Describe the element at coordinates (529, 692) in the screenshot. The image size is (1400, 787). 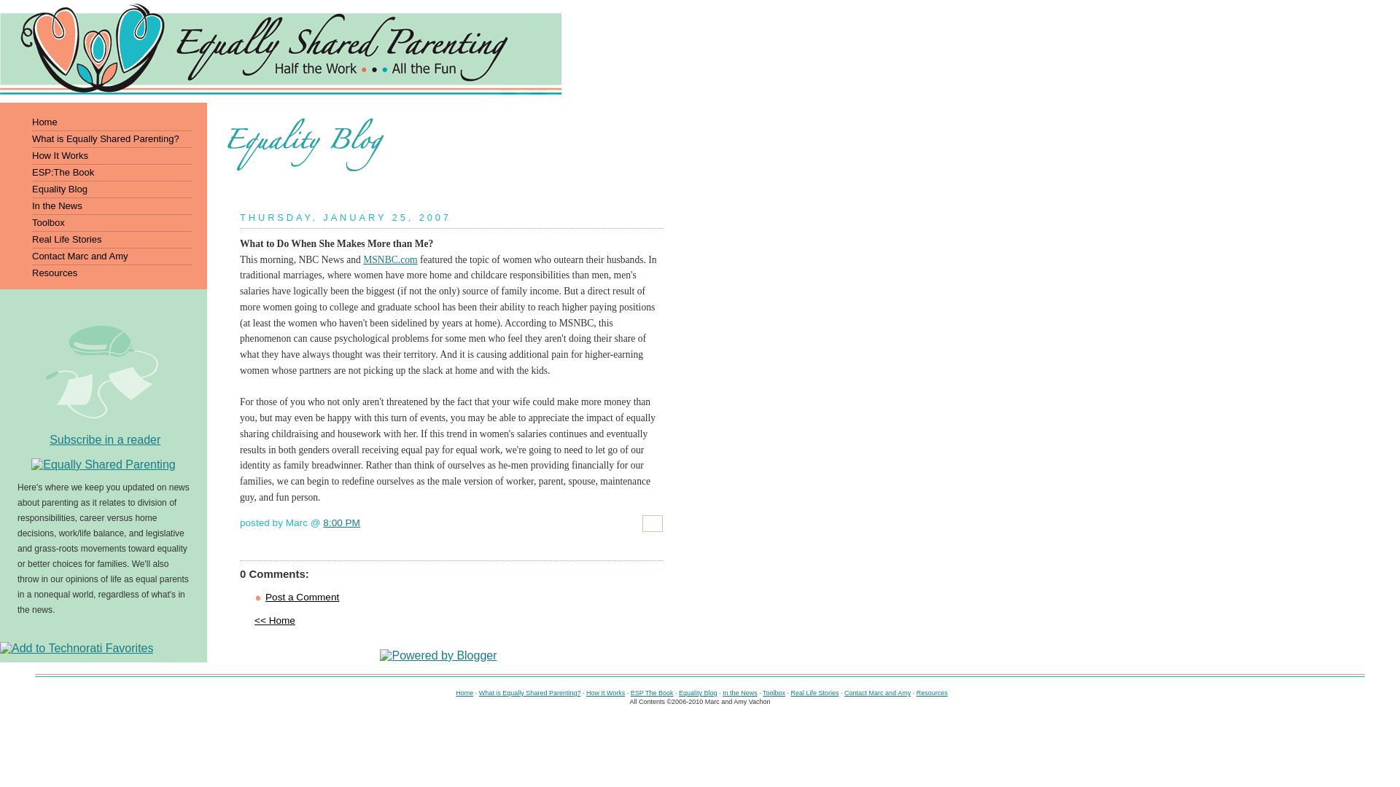
I see `Primer on parental equality` at that location.